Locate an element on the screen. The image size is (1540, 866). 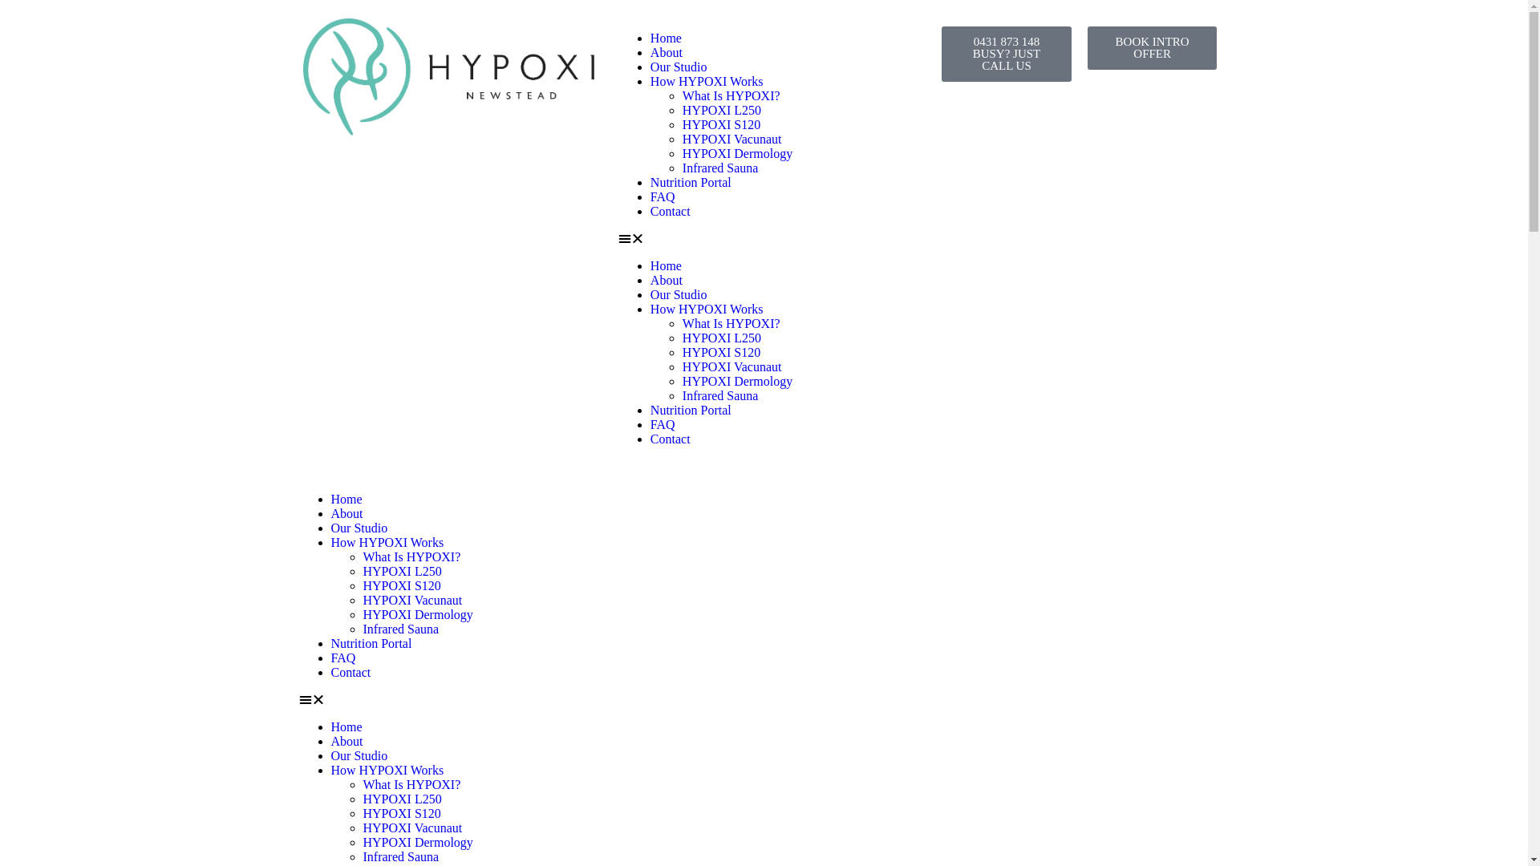
How HYPOXI Works is located at coordinates (387, 542).